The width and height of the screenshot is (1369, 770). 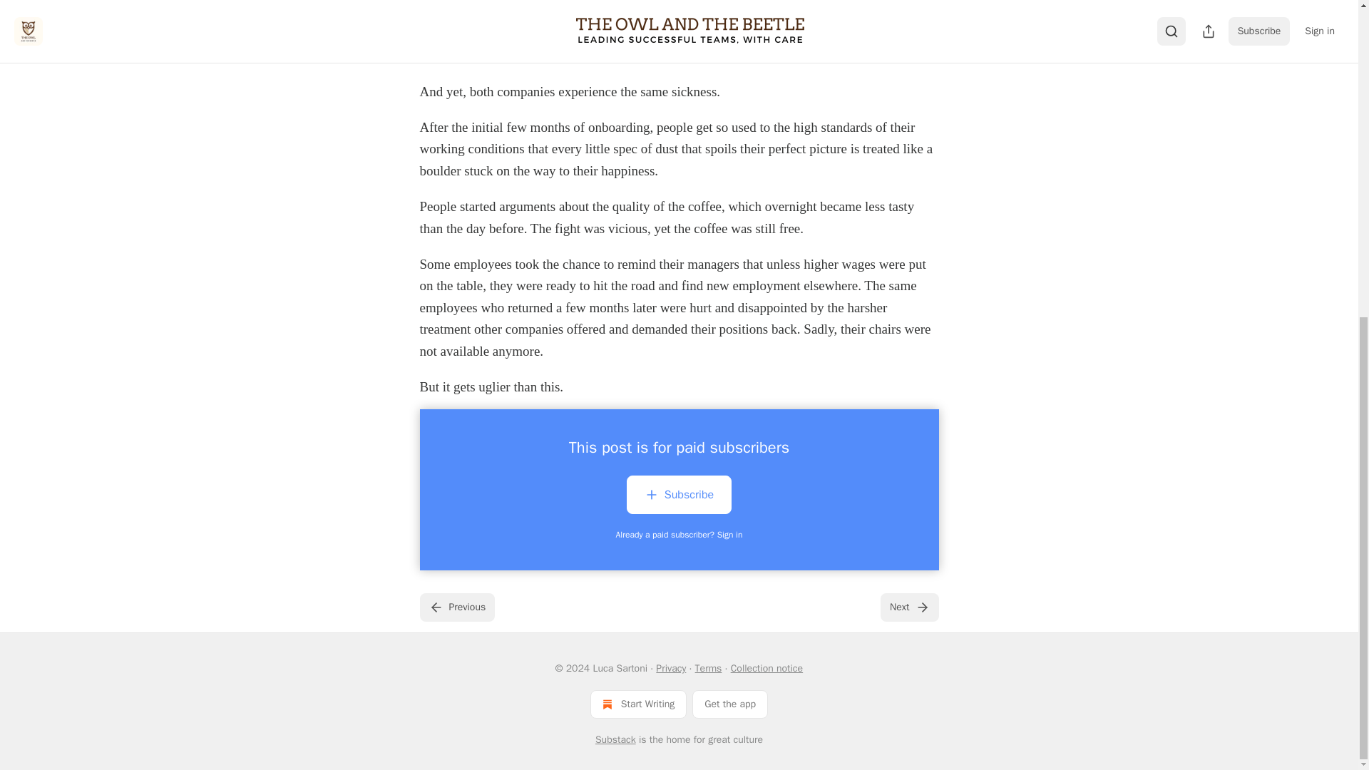 I want to click on Privacy, so click(x=670, y=668).